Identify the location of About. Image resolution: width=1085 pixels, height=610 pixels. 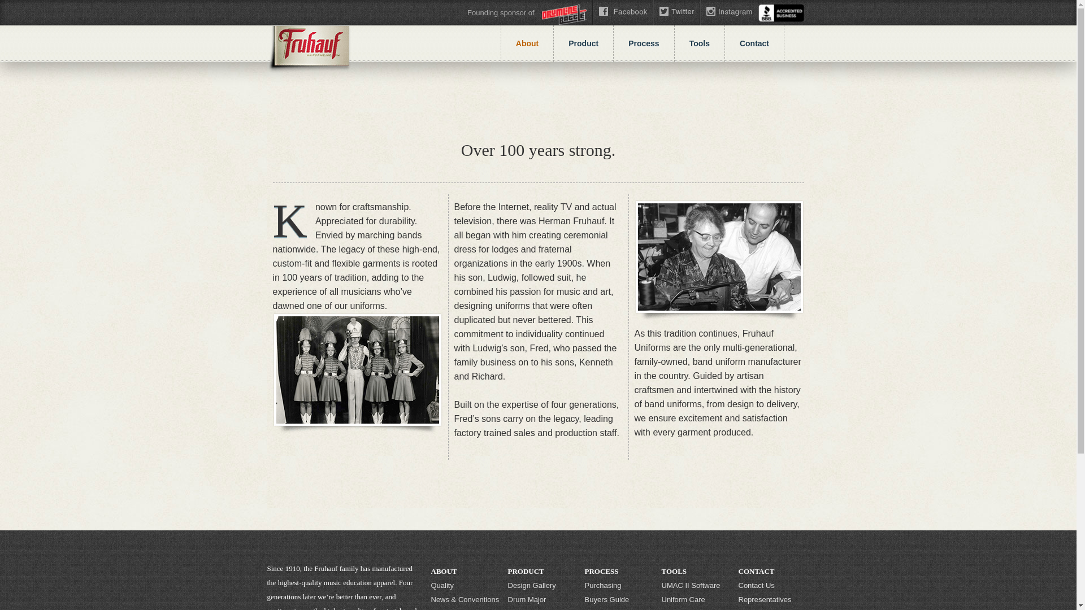
(527, 43).